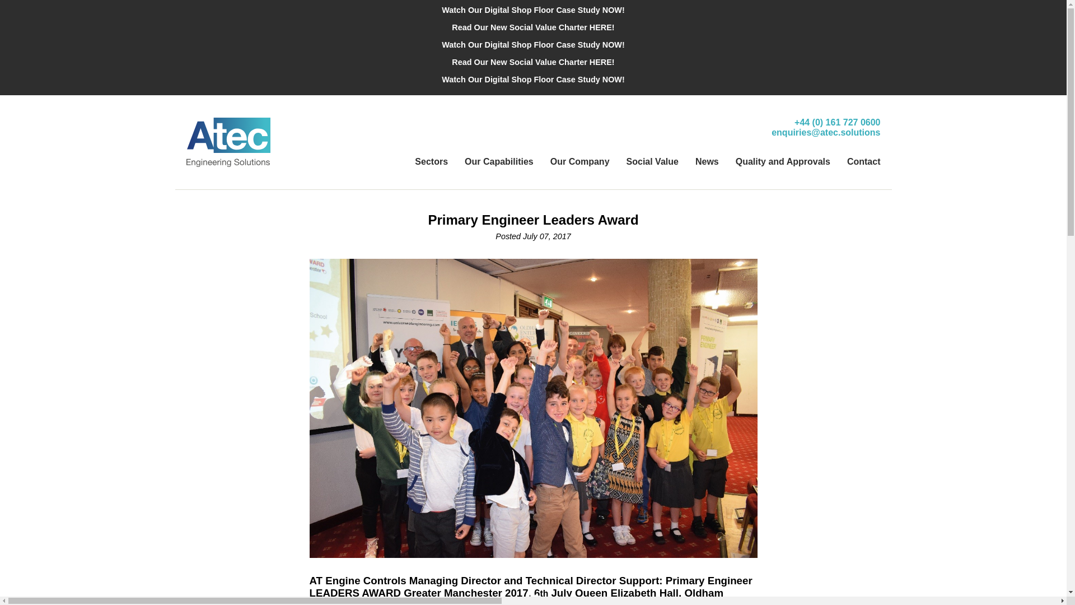 This screenshot has width=1075, height=605. Describe the element at coordinates (537, 46) in the screenshot. I see `Watch Our Digital Shop Floor Case Study NOW!` at that location.